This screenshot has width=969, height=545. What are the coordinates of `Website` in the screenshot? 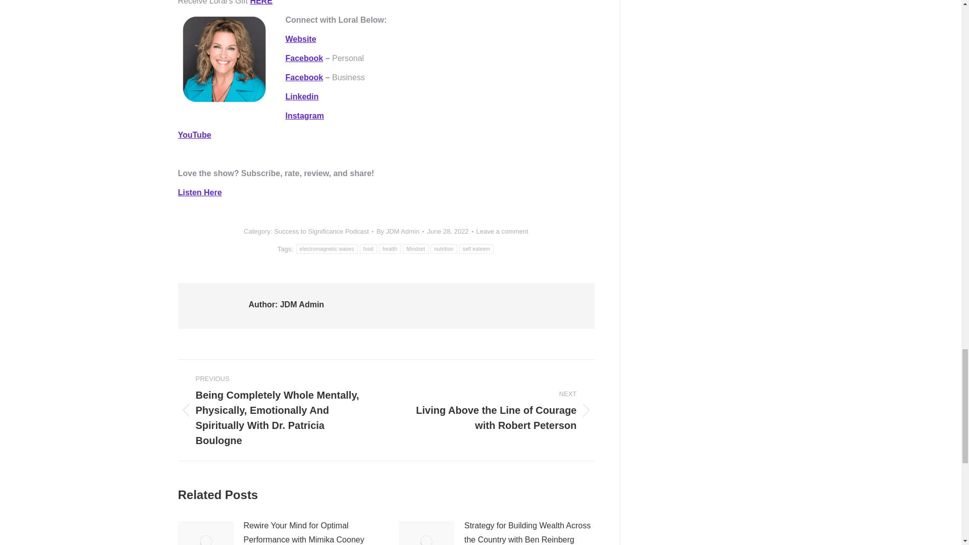 It's located at (301, 39).